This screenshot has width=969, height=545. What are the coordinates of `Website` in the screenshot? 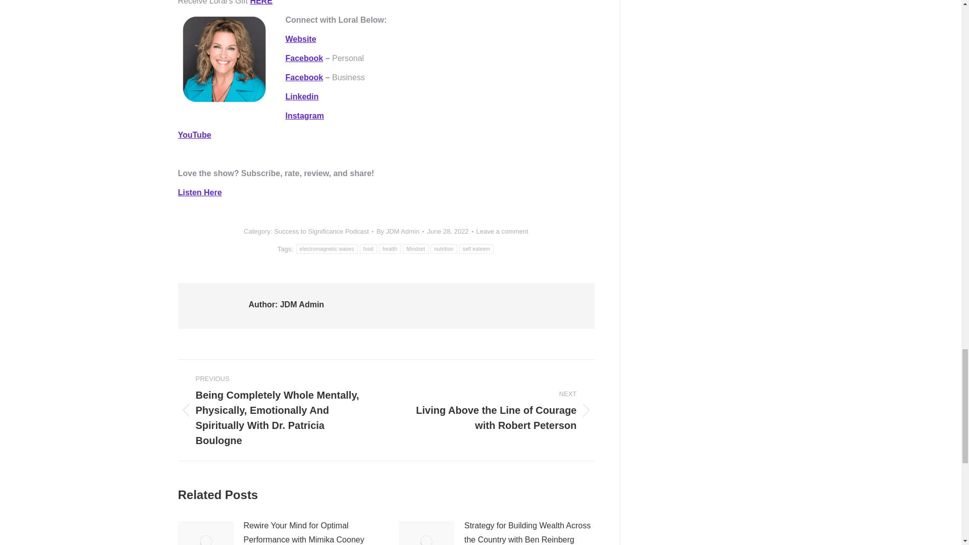 It's located at (301, 39).